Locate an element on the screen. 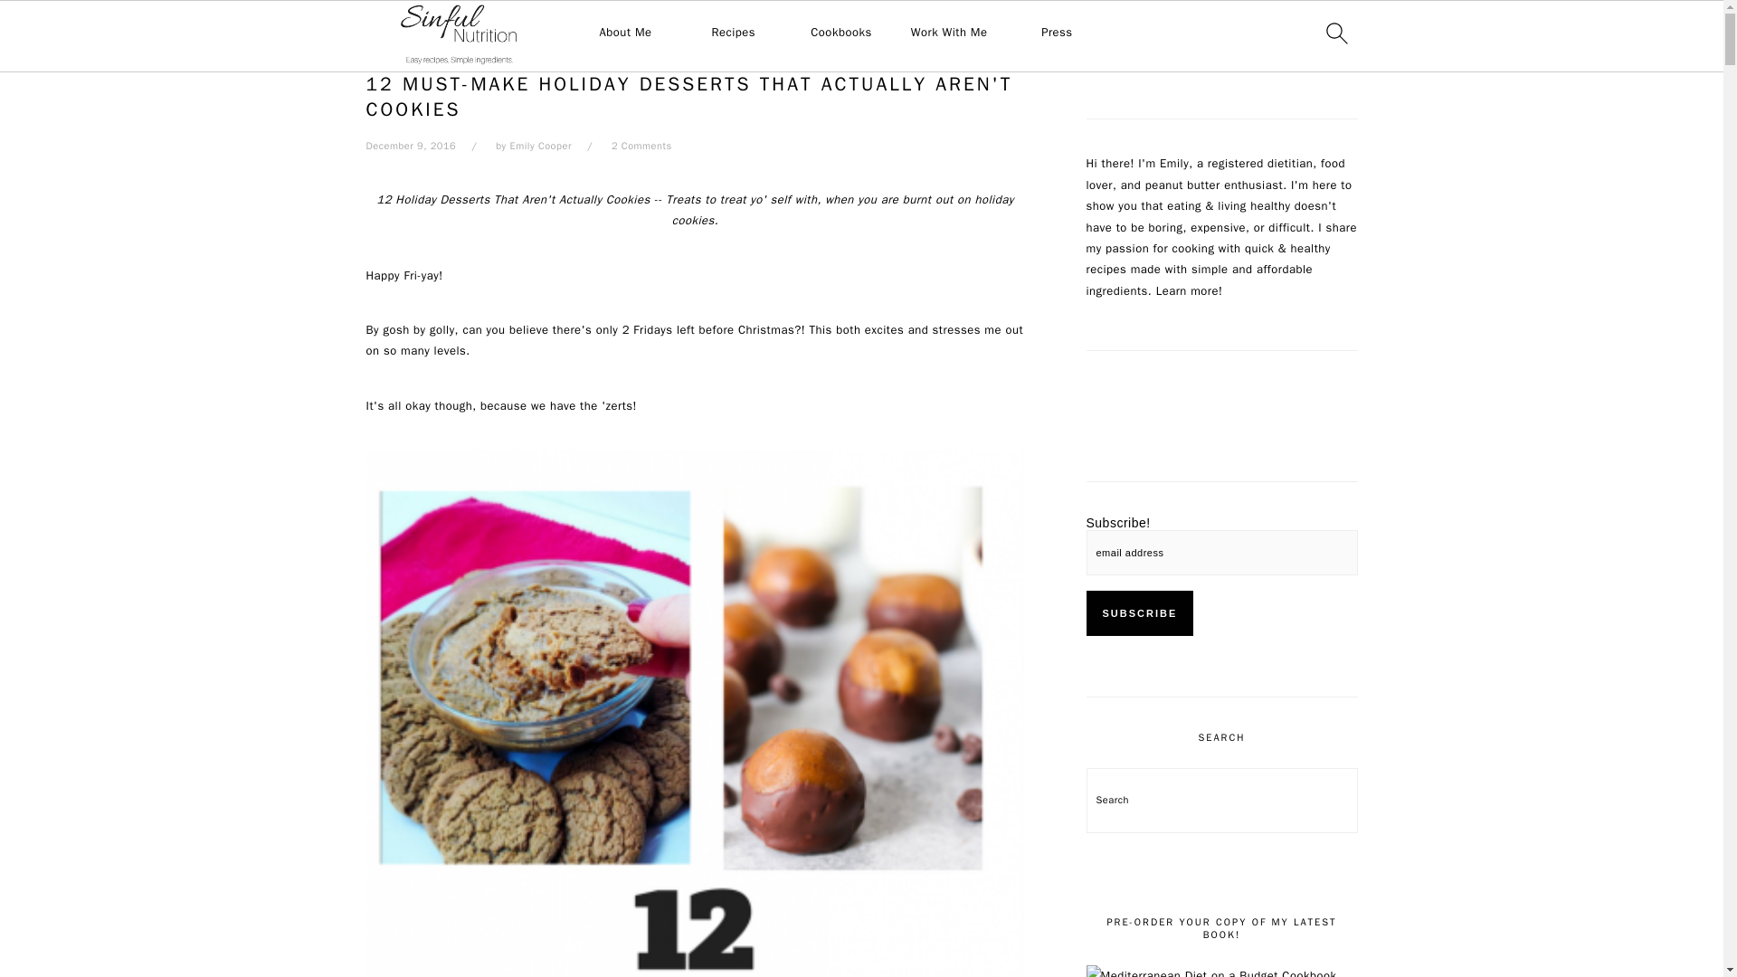 This screenshot has height=977, width=1737. Recipes is located at coordinates (733, 33).